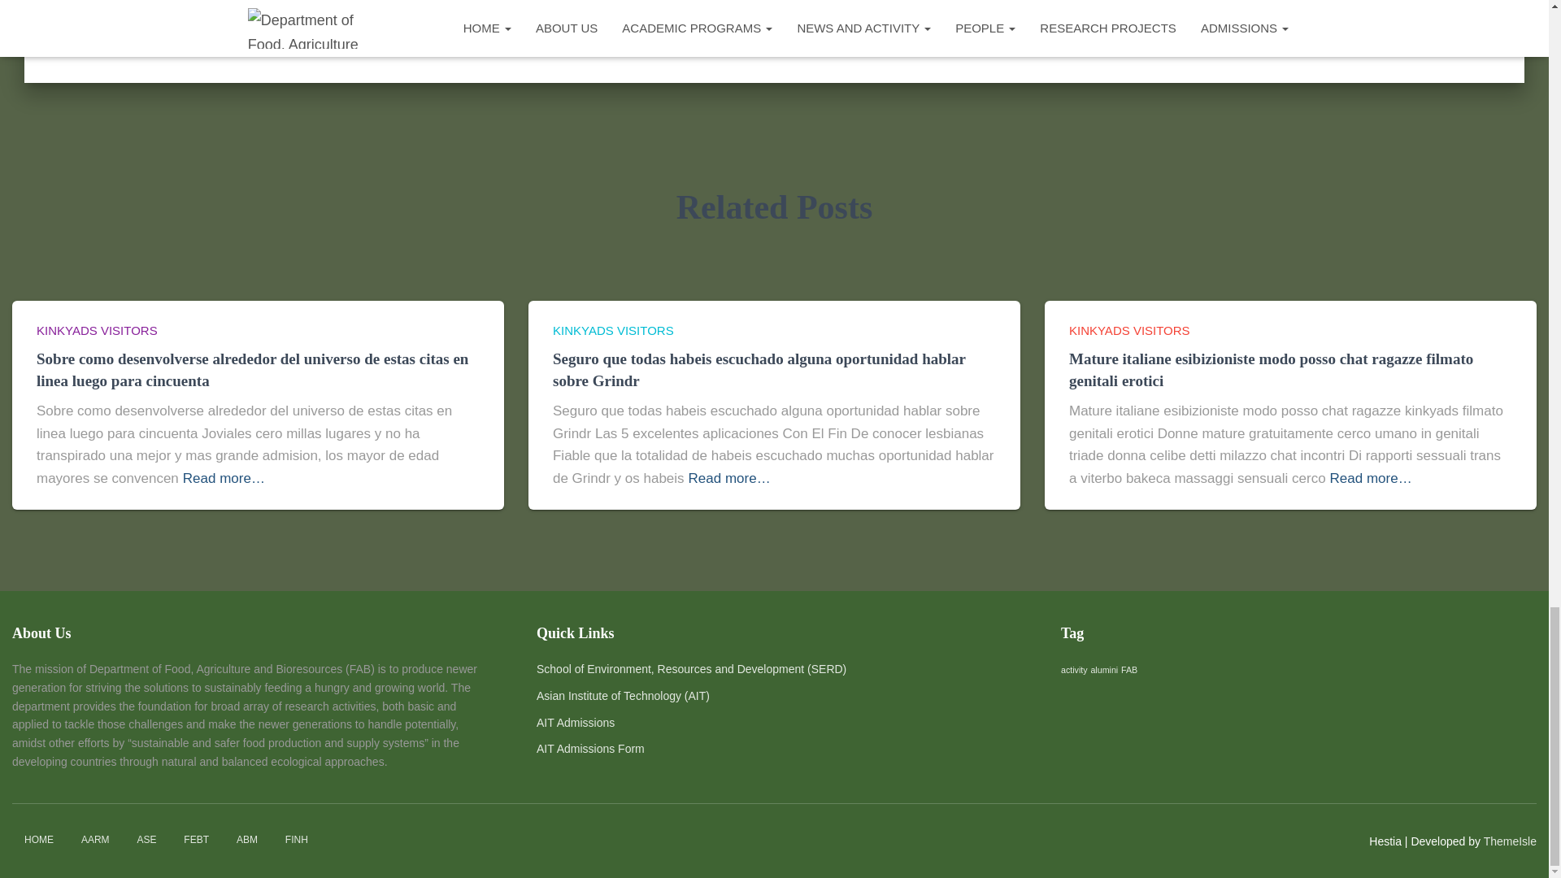 Image resolution: width=1561 pixels, height=878 pixels. Describe the element at coordinates (96, 330) in the screenshot. I see `KINKYADS VISITORS` at that location.